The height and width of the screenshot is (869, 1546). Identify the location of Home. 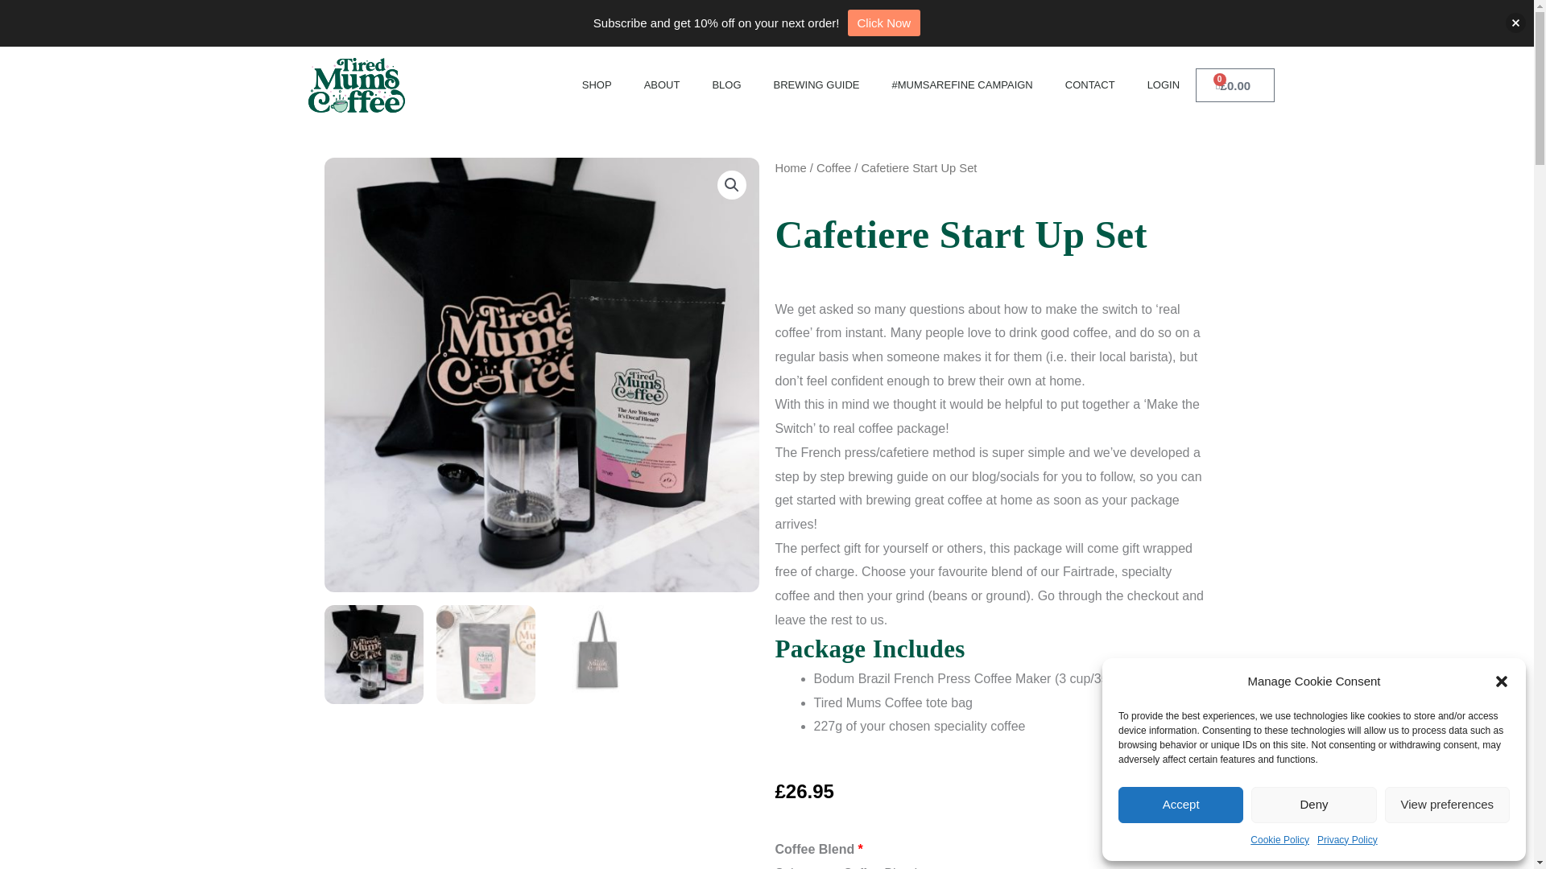
(789, 167).